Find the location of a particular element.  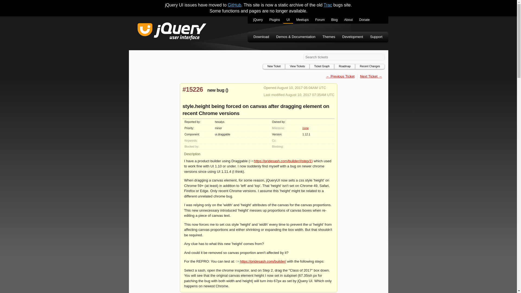

Plugins is located at coordinates (274, 20).